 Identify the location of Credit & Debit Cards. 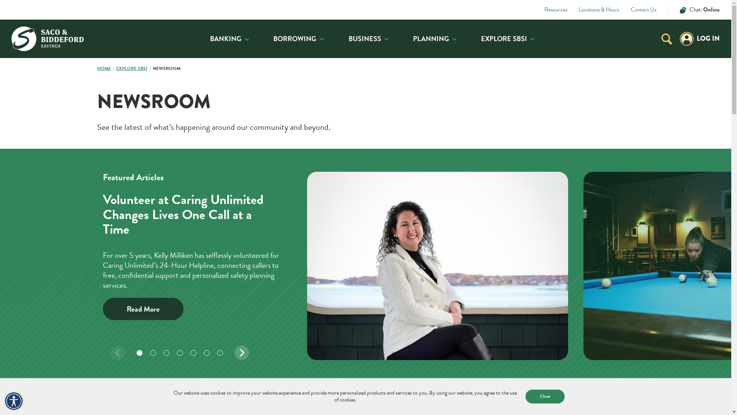
(220, 101).